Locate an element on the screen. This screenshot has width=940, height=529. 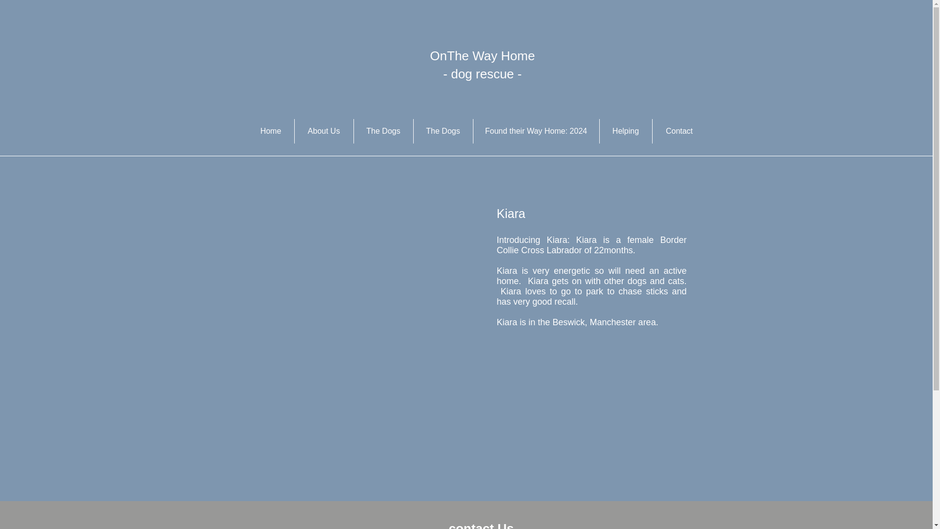
- dog rescue - is located at coordinates (482, 74).